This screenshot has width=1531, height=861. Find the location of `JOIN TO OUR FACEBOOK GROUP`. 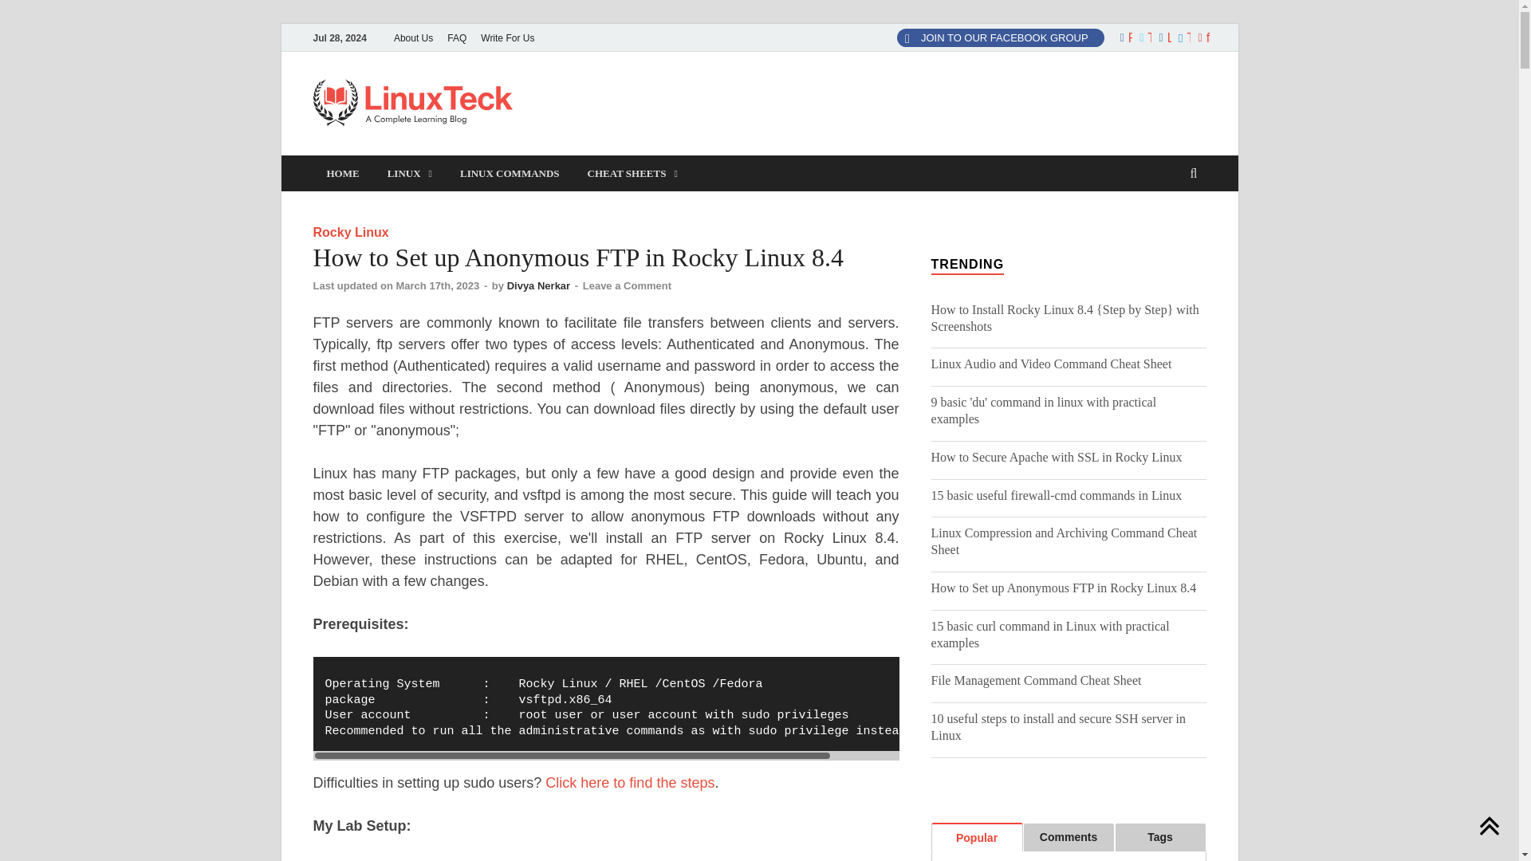

JOIN TO OUR FACEBOOK GROUP is located at coordinates (1000, 37).